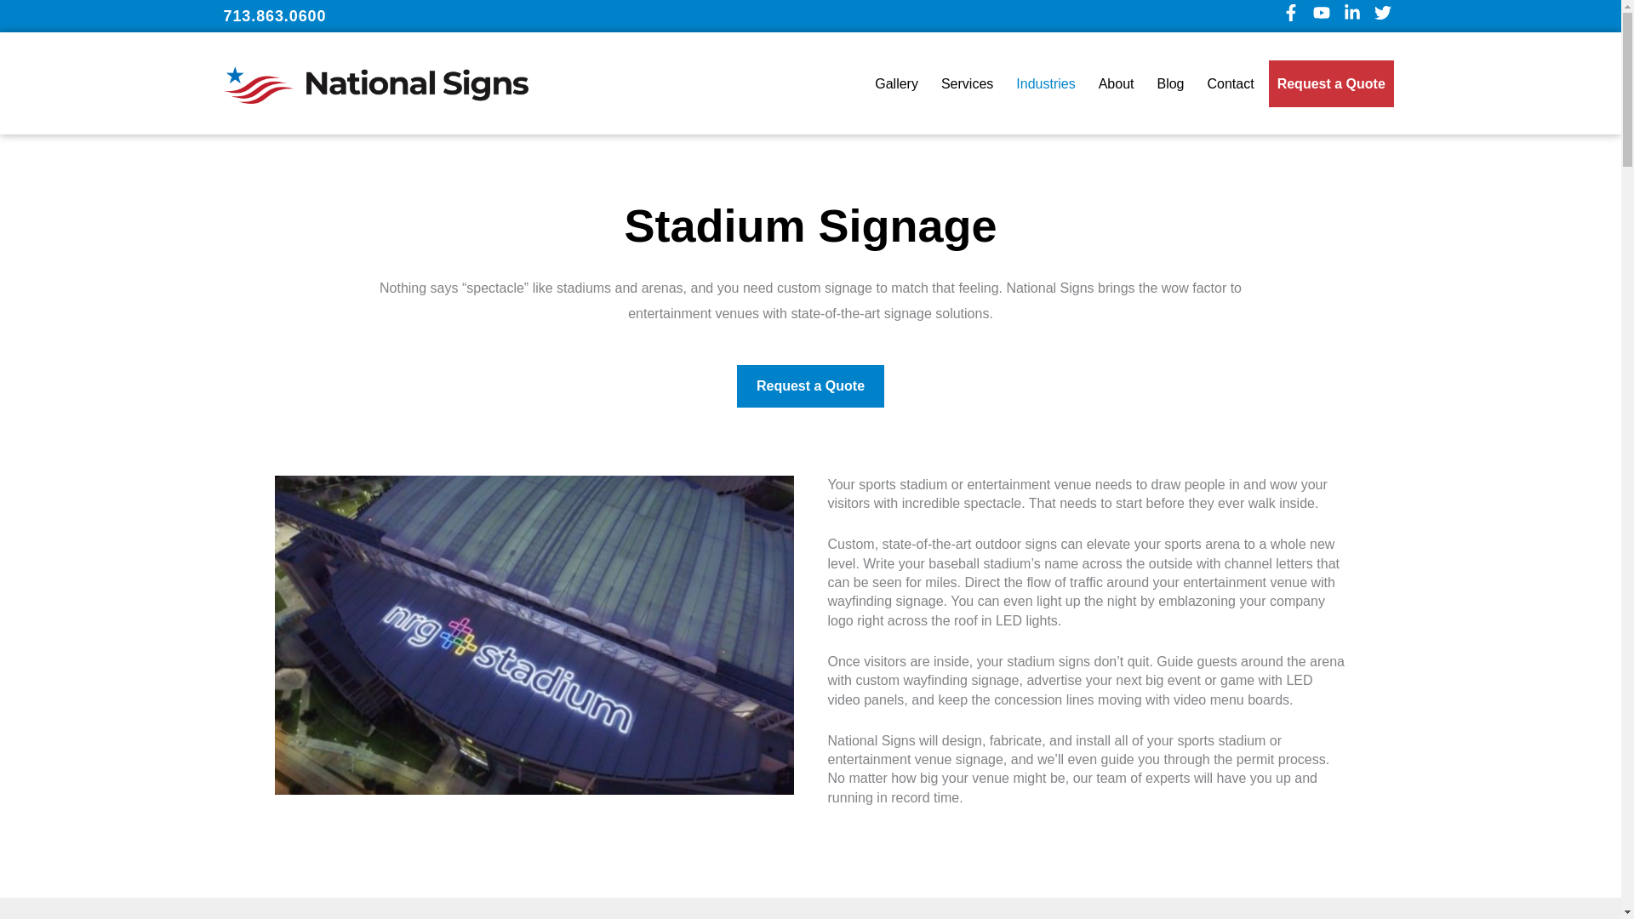  Describe the element at coordinates (895, 83) in the screenshot. I see `Gallery` at that location.